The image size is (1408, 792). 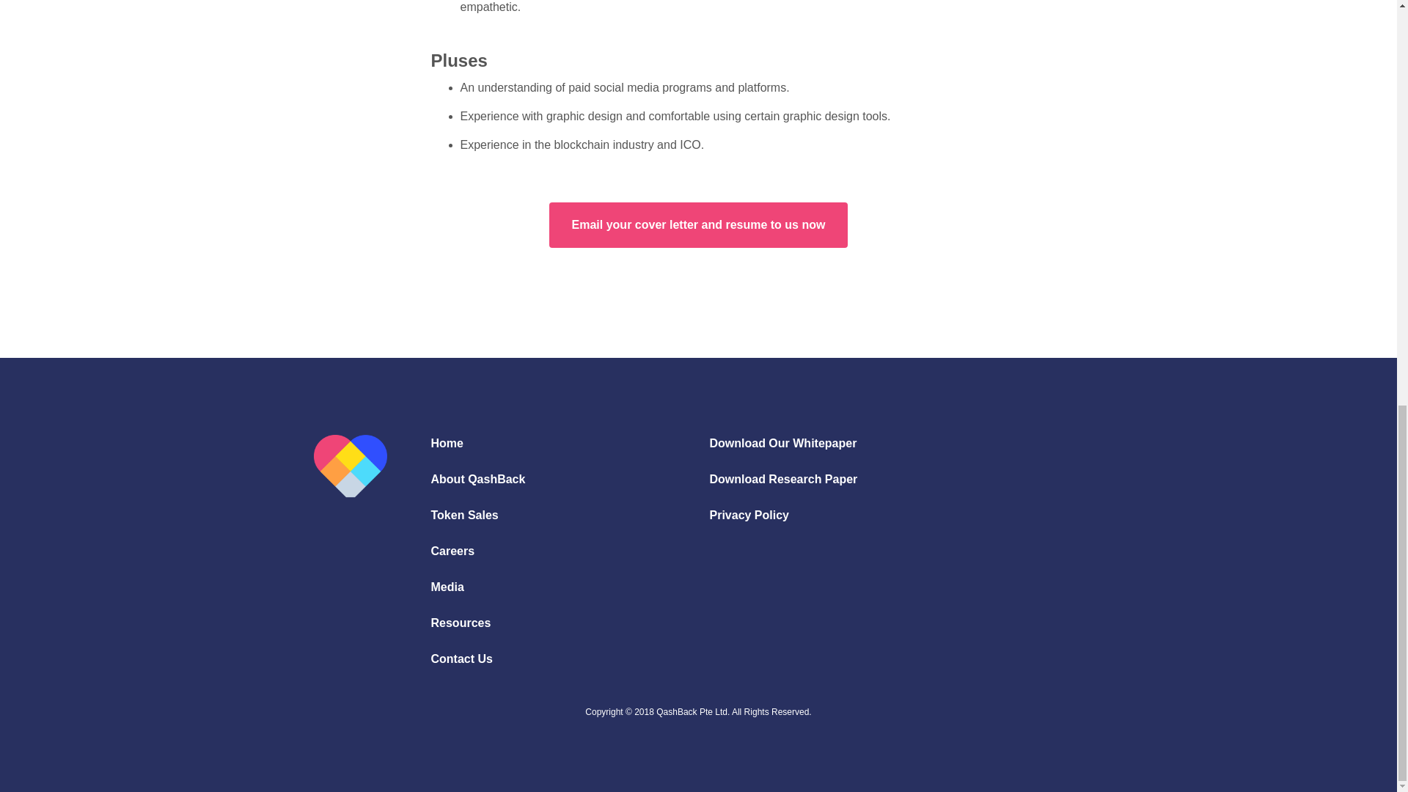 I want to click on Careers, so click(x=453, y=551).